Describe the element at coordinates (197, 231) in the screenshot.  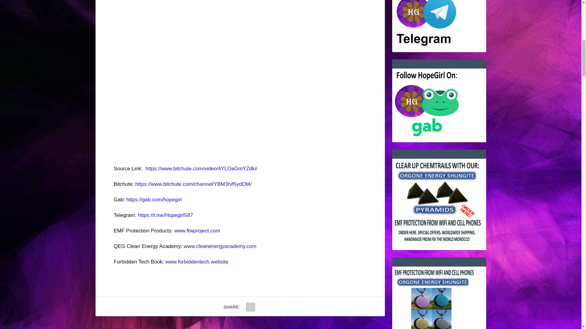
I see `www.ftwproject.com` at that location.